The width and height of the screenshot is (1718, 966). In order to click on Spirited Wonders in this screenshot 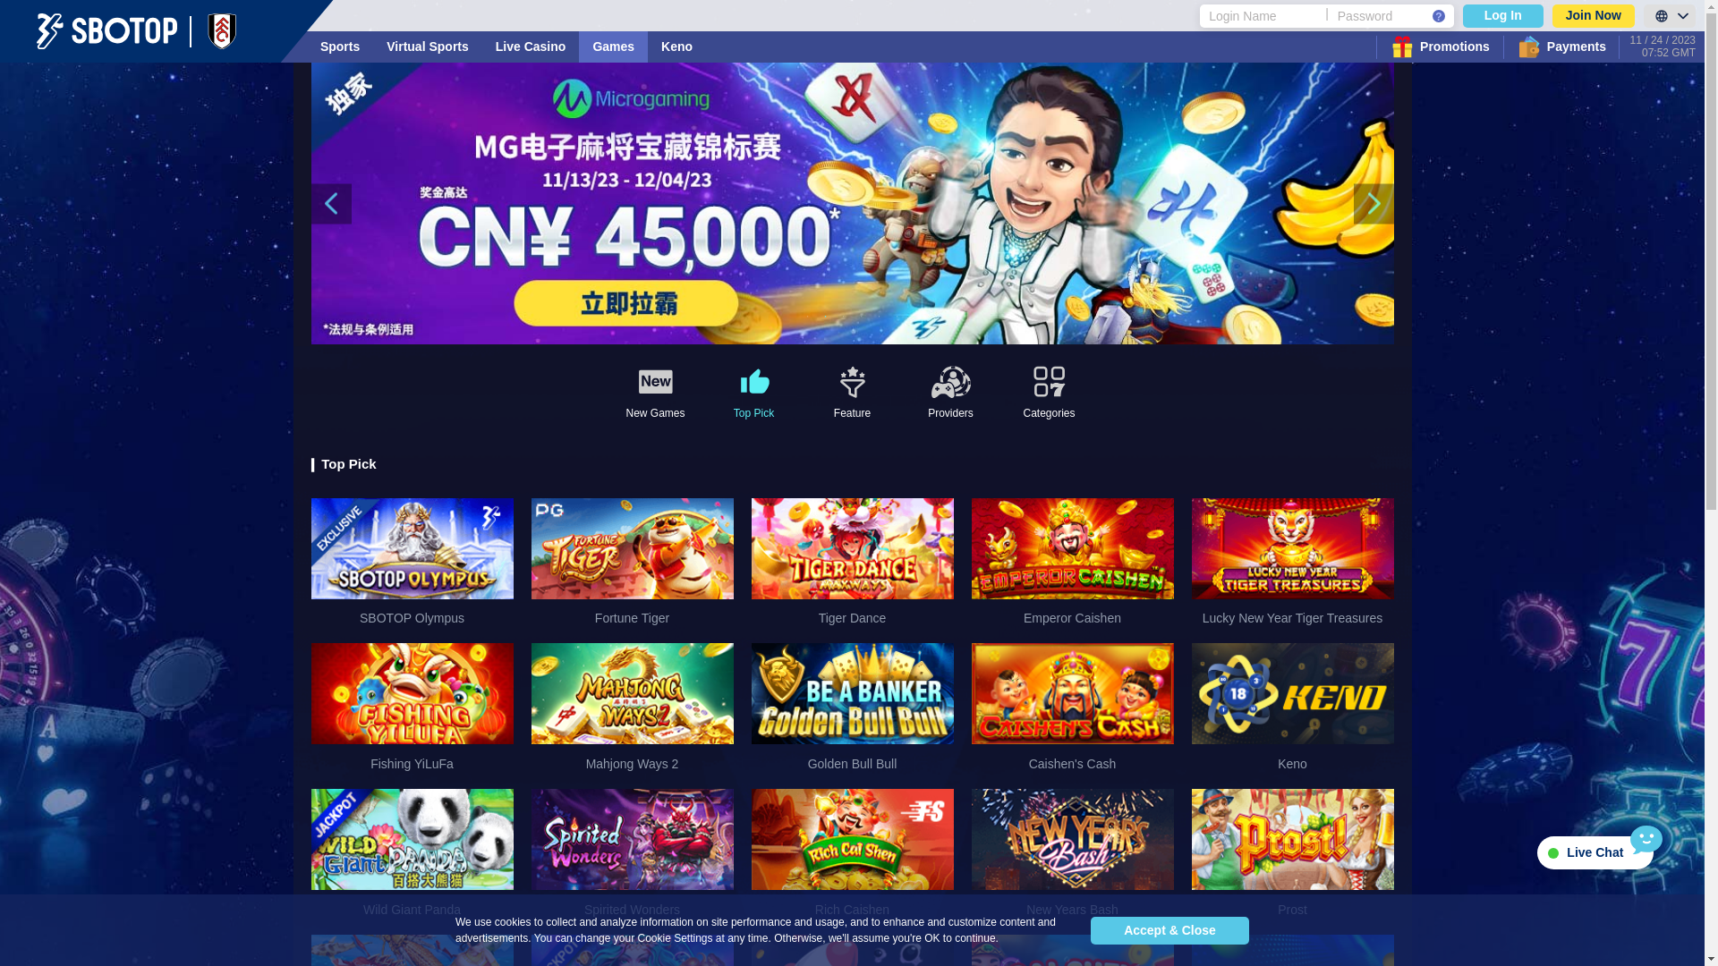, I will do `click(633, 839)`.